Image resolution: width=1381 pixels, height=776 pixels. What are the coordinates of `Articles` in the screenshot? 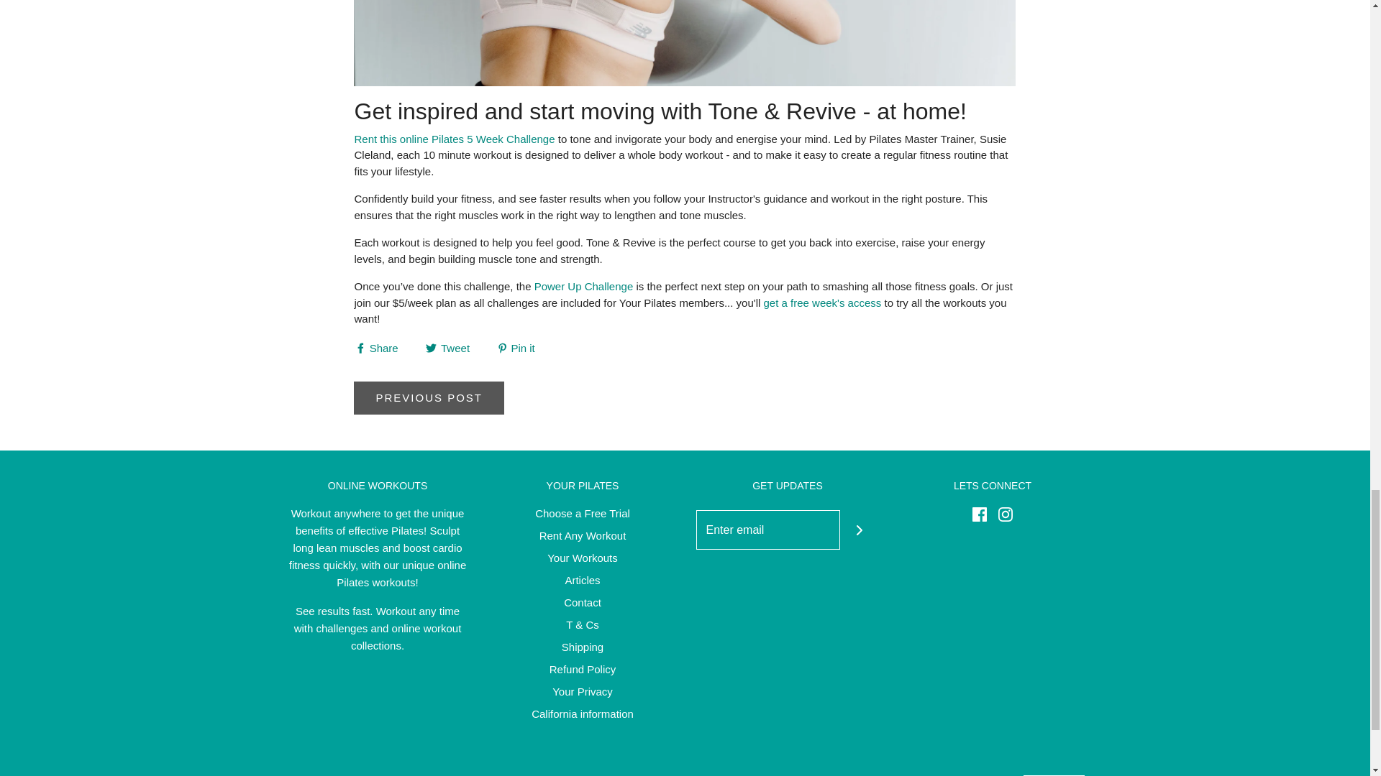 It's located at (582, 583).